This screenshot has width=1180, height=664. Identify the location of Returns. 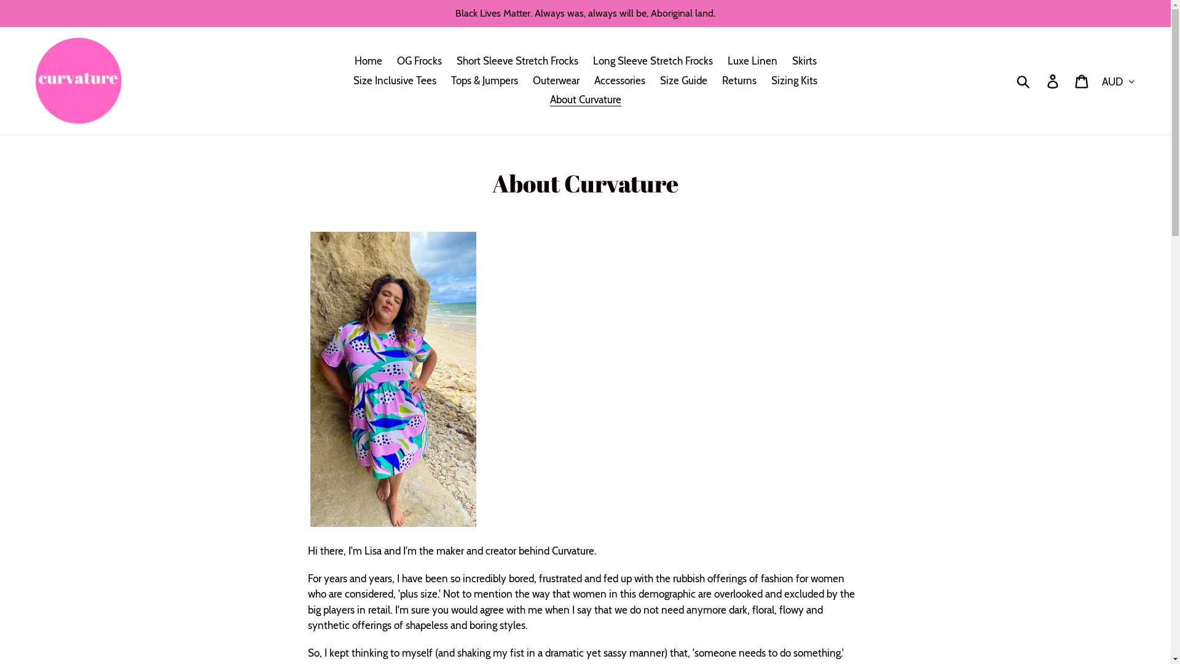
(739, 81).